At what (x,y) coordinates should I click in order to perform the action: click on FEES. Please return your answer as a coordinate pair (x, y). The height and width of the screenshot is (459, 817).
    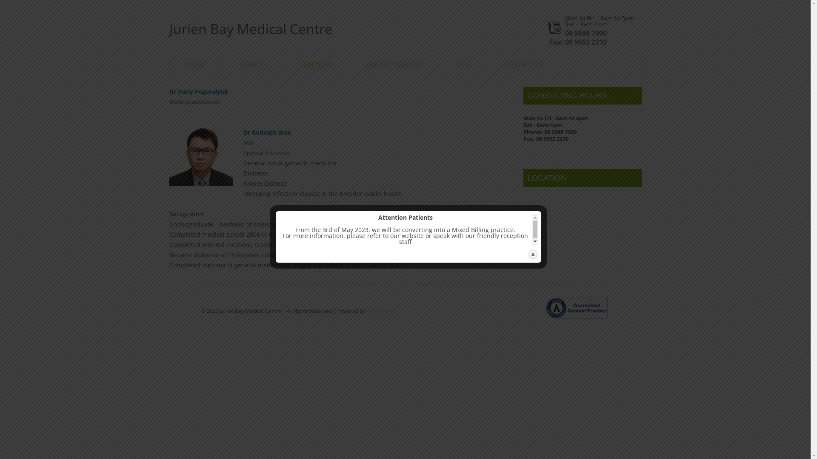
    Looking at the image, I should click on (462, 65).